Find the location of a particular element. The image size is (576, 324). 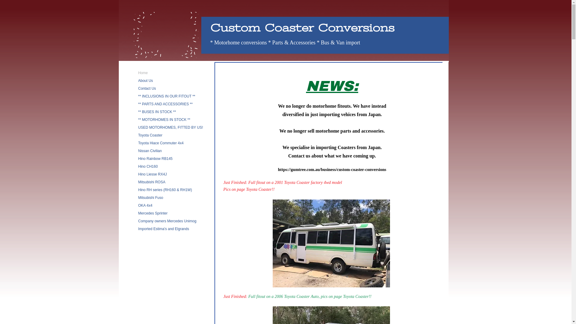

Company owners Mercedes Unimog is located at coordinates (167, 221).